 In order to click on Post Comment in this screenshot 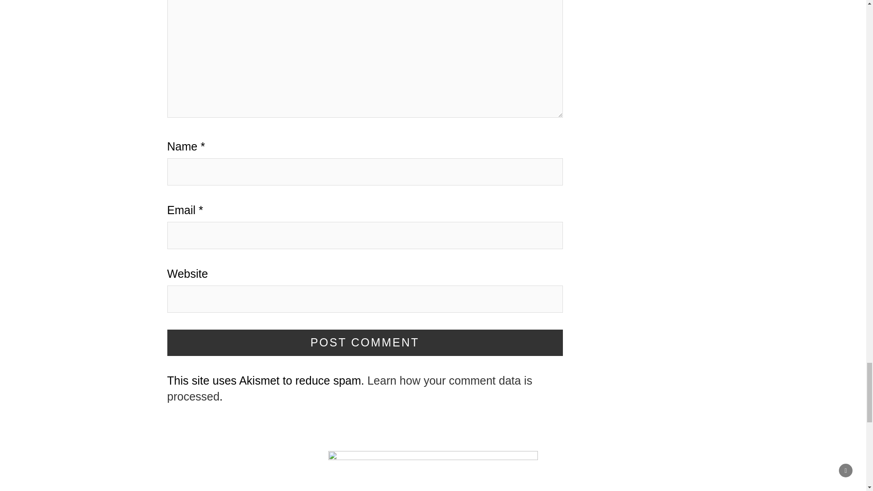, I will do `click(365, 343)`.